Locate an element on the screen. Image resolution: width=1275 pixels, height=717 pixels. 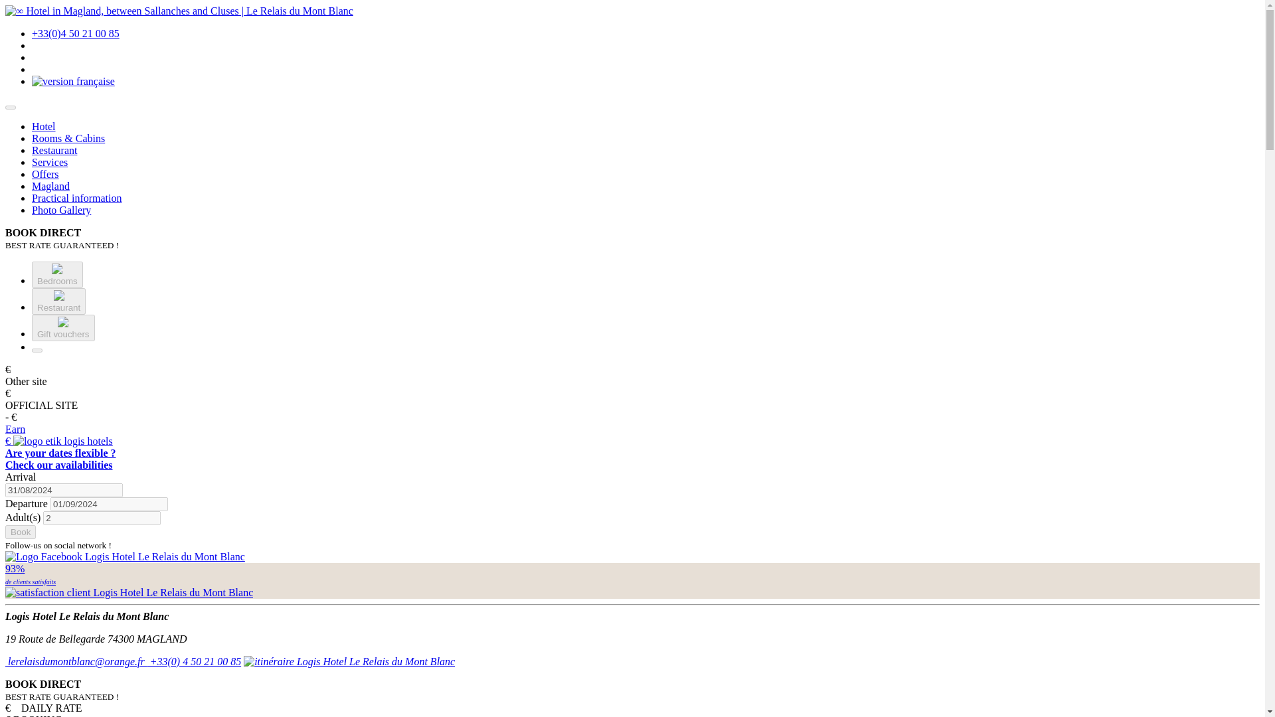
Photo Gallery is located at coordinates (63, 328).